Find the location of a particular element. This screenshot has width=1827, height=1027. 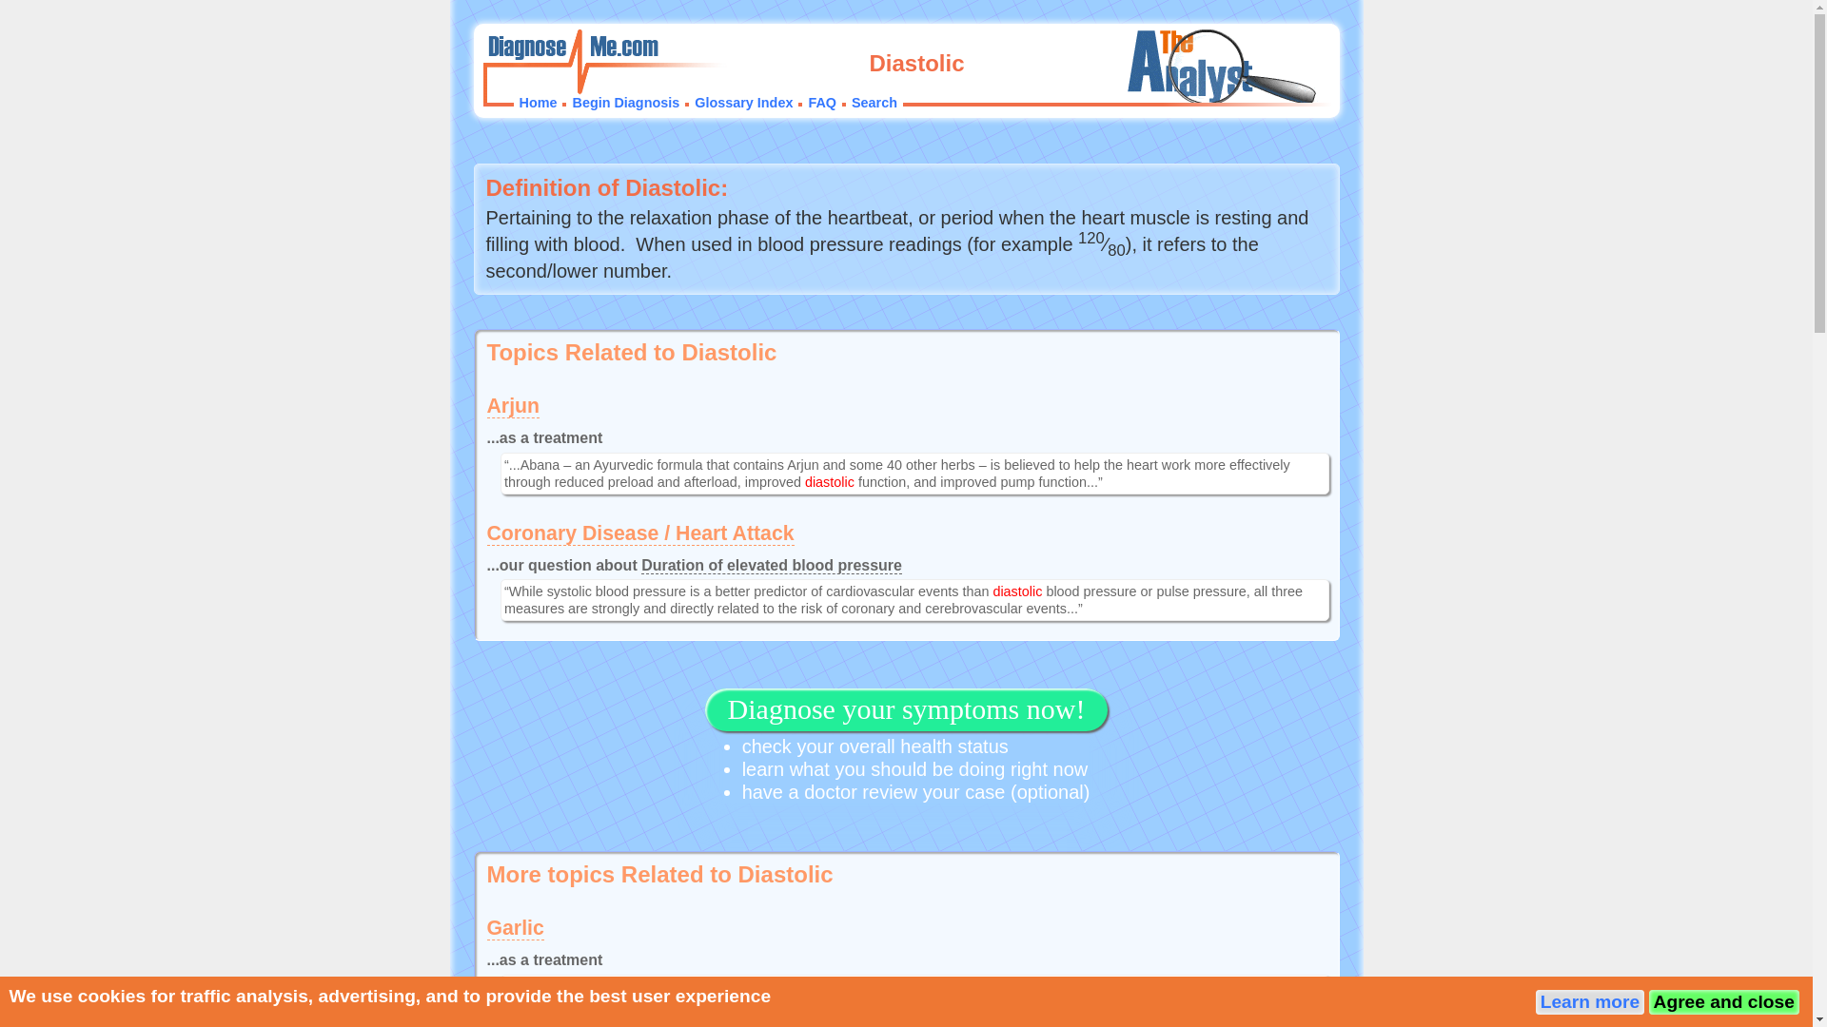

FAQ is located at coordinates (822, 103).